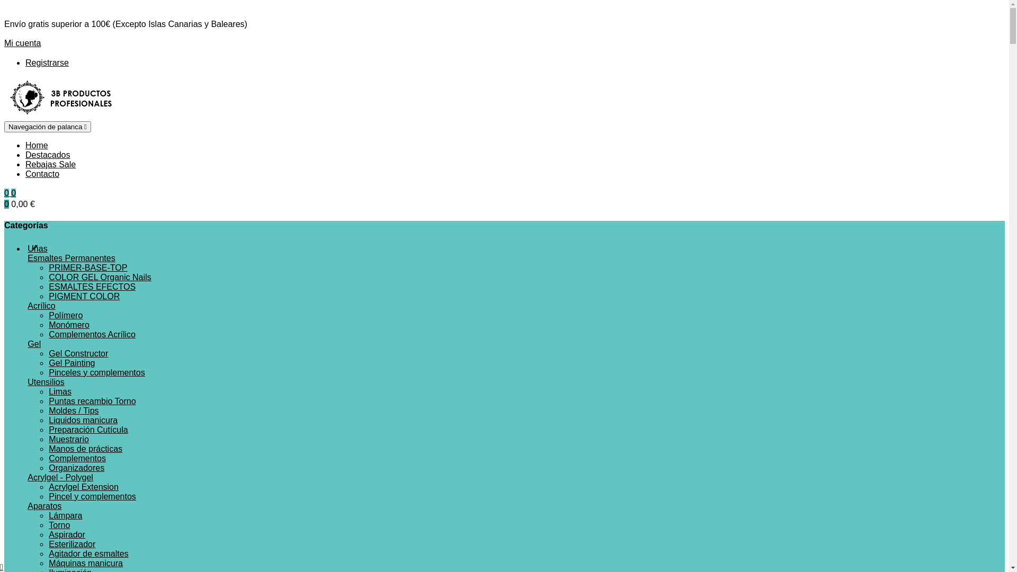 Image resolution: width=1017 pixels, height=572 pixels. I want to click on Gel Painting, so click(72, 363).